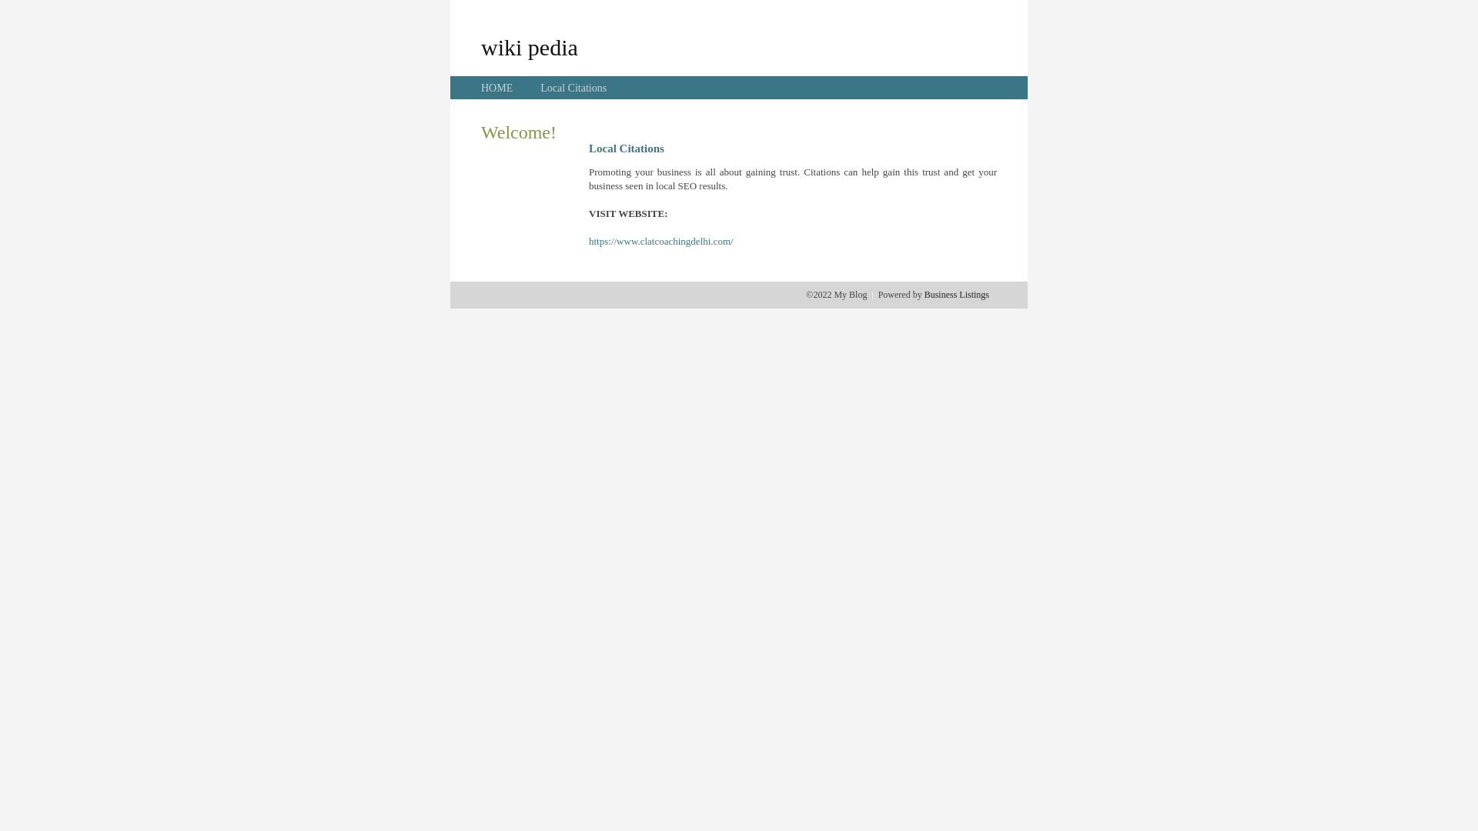 The height and width of the screenshot is (831, 1478). I want to click on Local Citations, so click(573, 88).